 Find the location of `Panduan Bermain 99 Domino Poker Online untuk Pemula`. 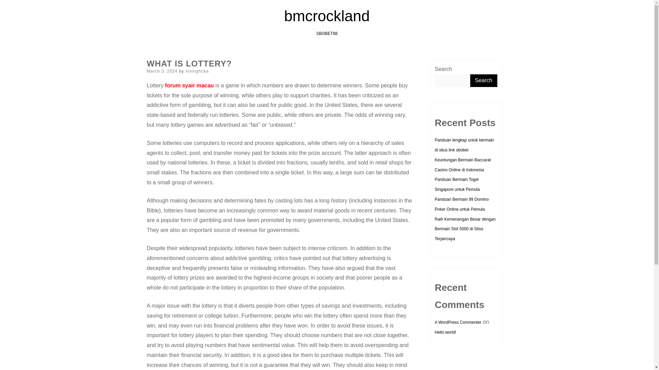

Panduan Bermain 99 Domino Poker Online untuk Pemula is located at coordinates (461, 204).